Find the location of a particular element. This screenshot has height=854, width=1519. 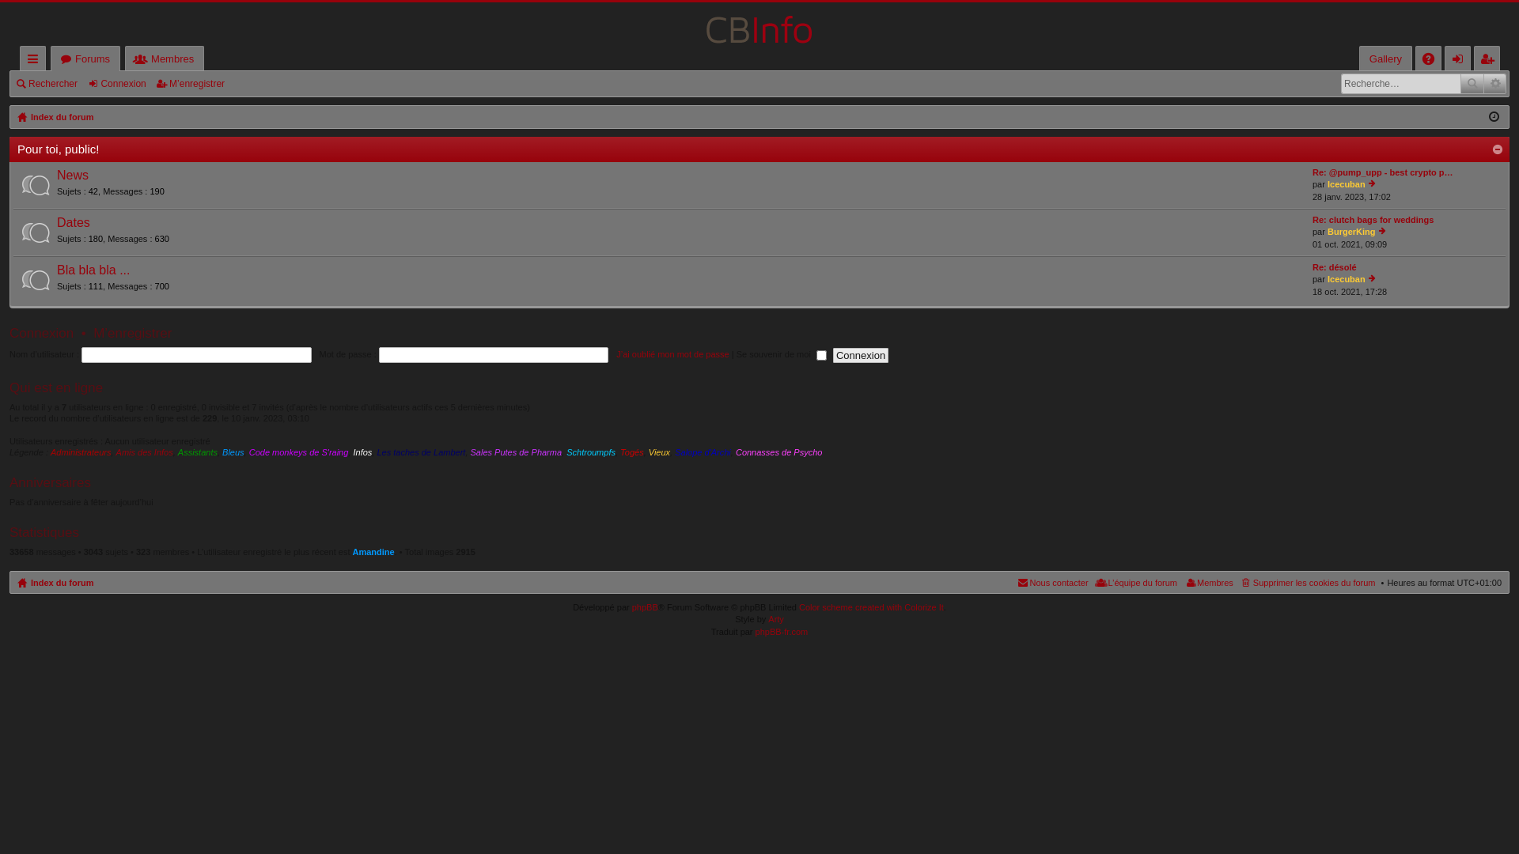

Vieux is located at coordinates (660, 452).